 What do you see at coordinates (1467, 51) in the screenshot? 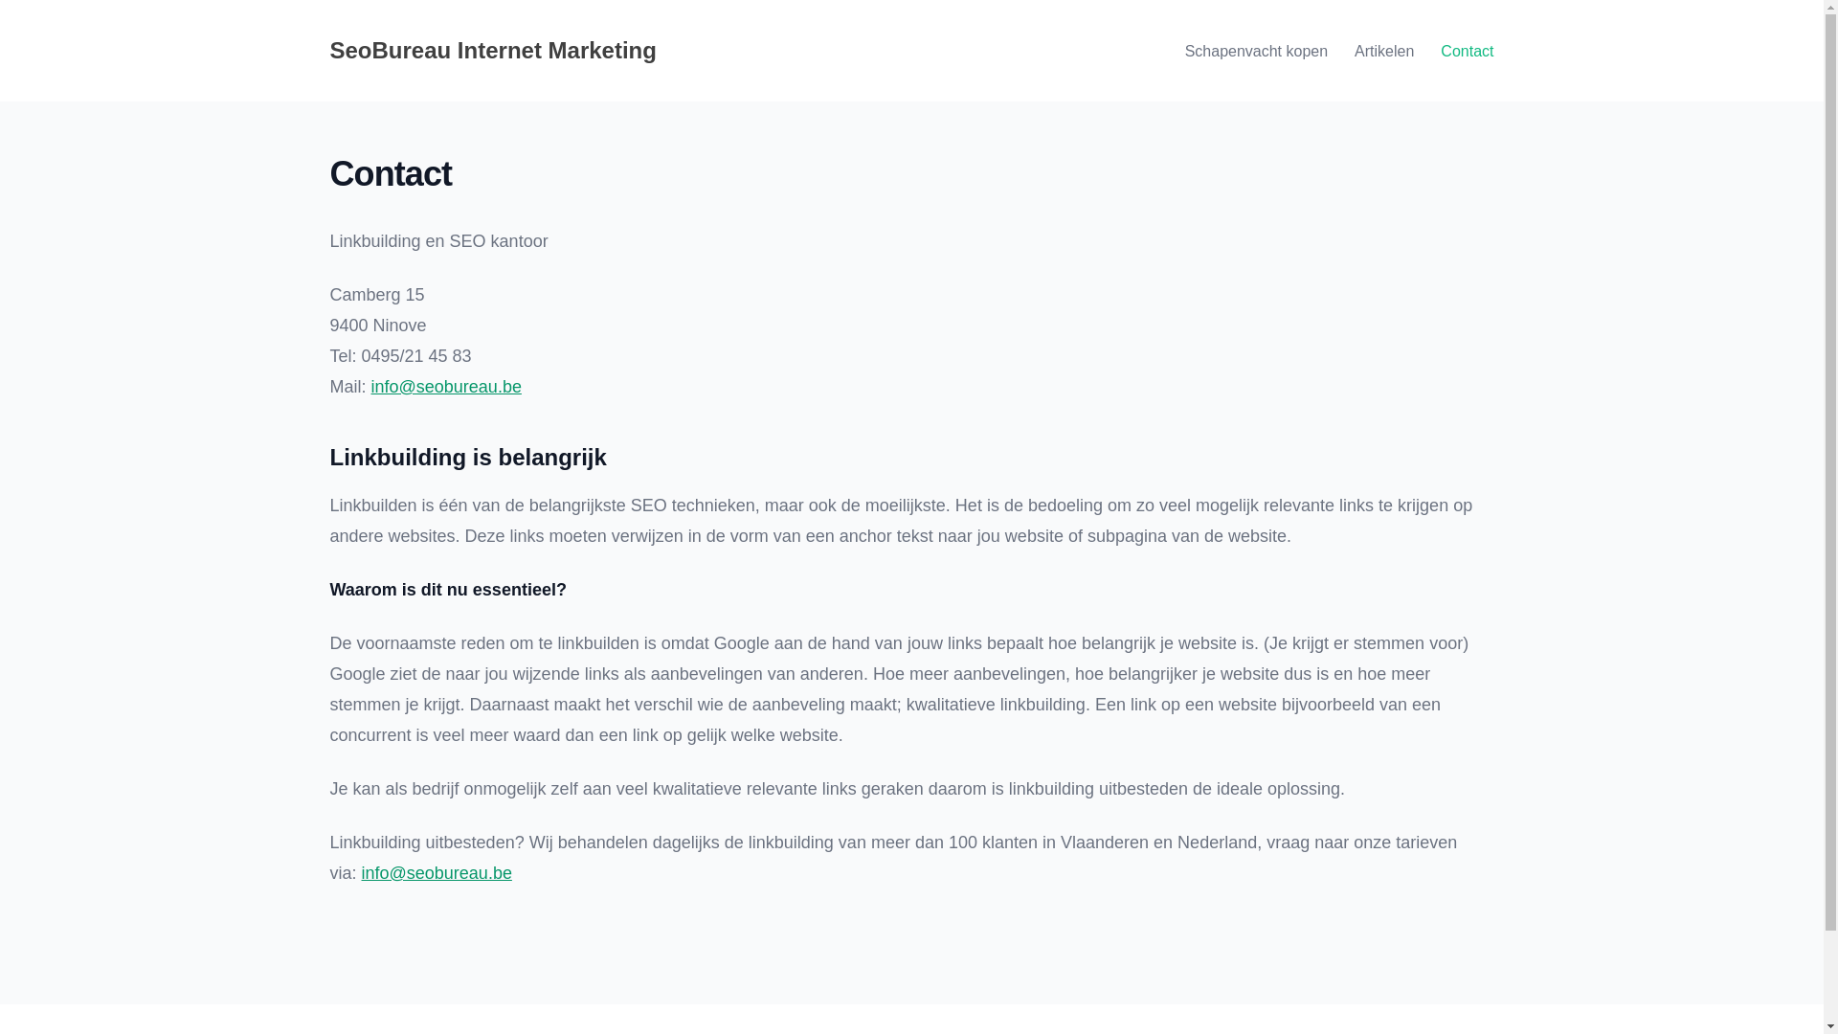
I see `Contact` at bounding box center [1467, 51].